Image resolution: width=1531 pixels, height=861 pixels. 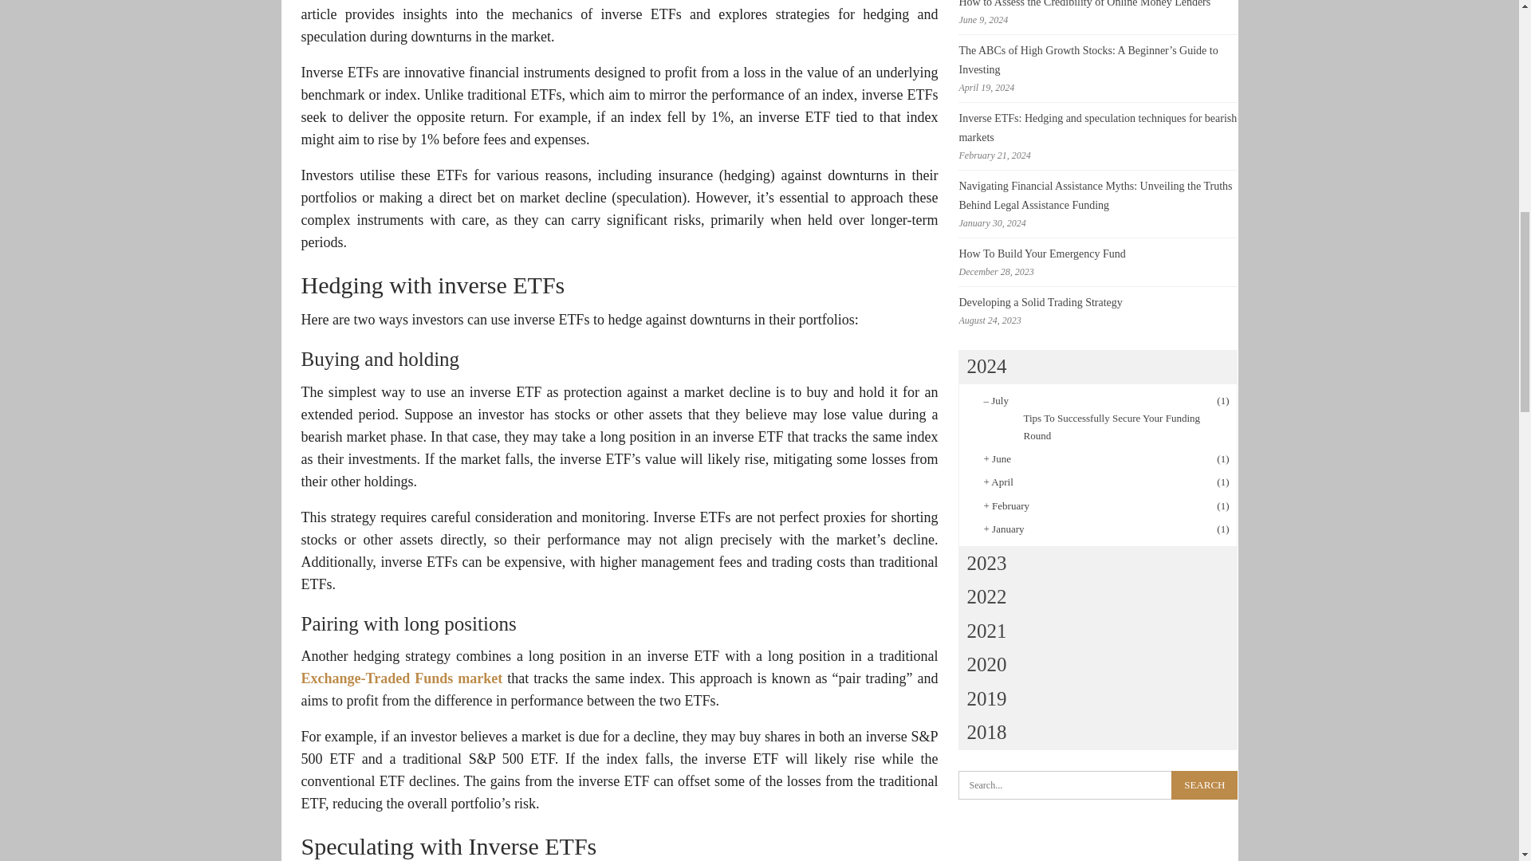 I want to click on Search, so click(x=1204, y=784).